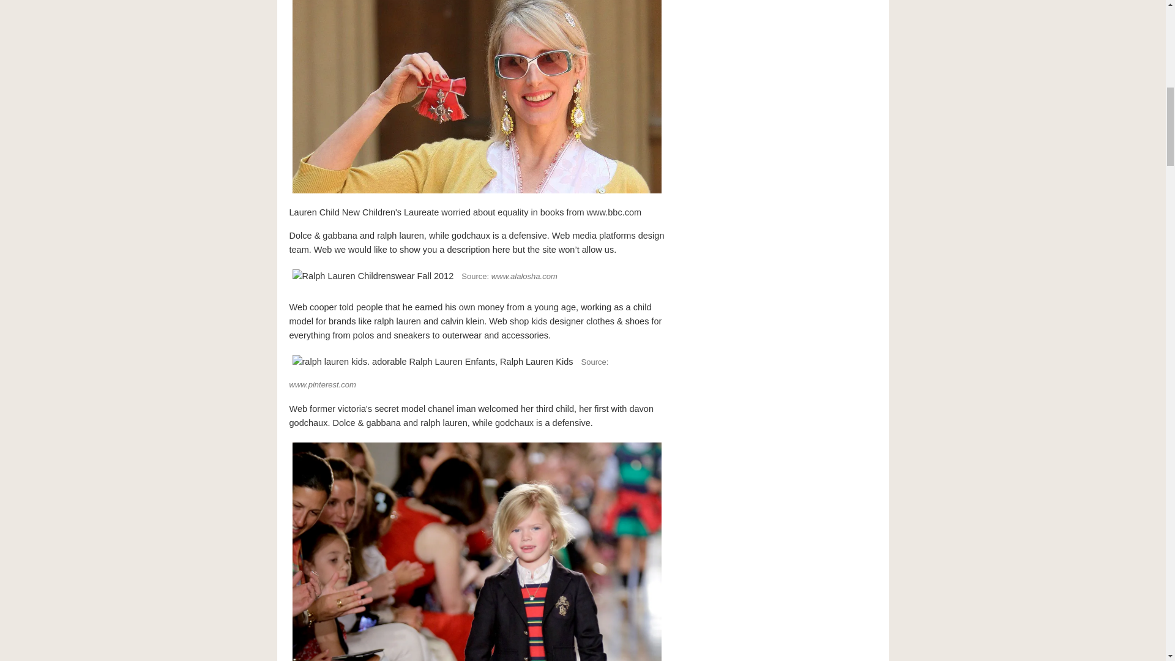 The width and height of the screenshot is (1175, 661). Describe the element at coordinates (373, 276) in the screenshot. I see `Cool Child Model Ralph Lauren References 3` at that location.